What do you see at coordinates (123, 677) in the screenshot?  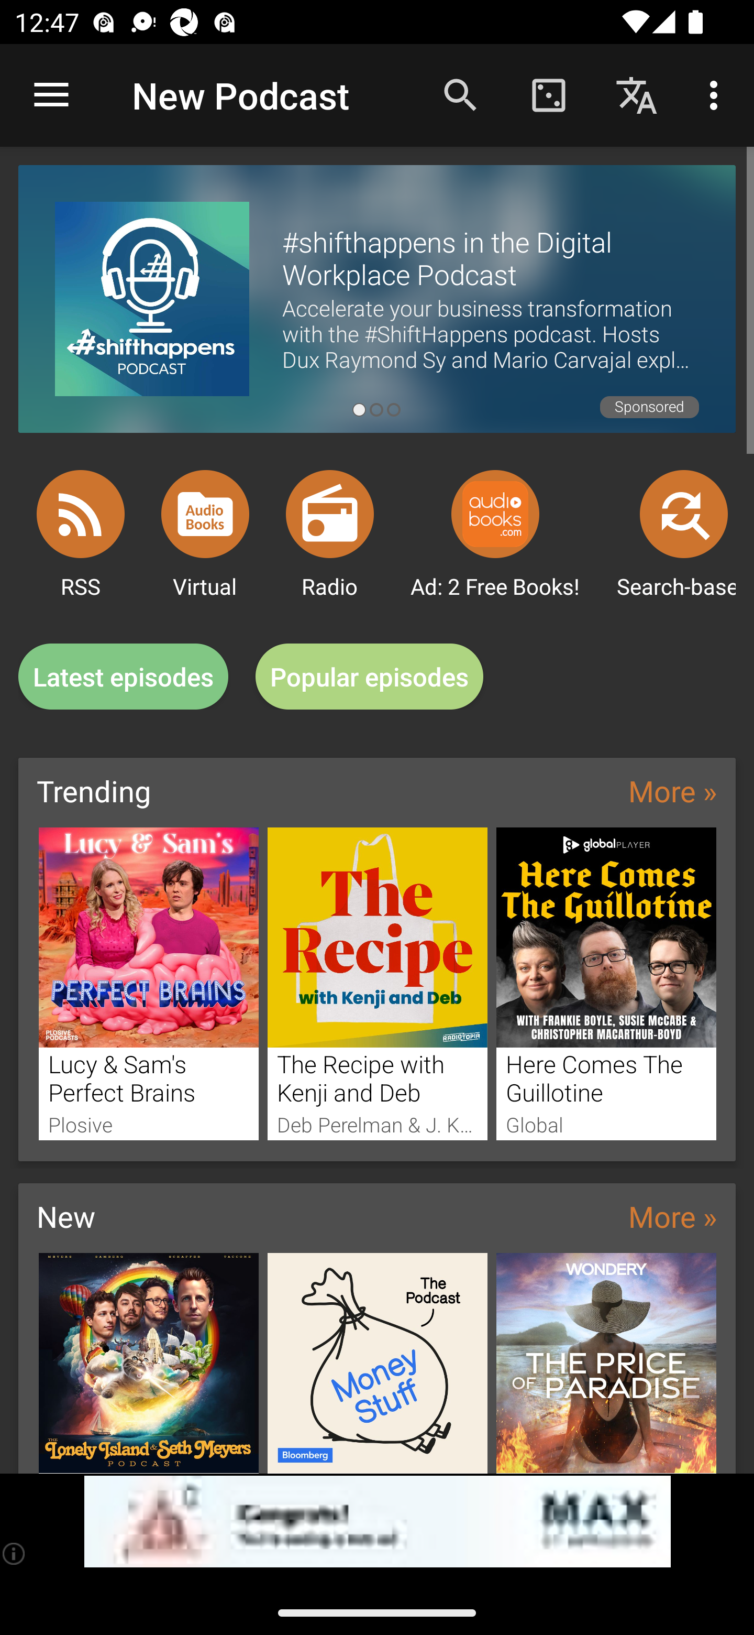 I see `Latest episodes` at bounding box center [123, 677].